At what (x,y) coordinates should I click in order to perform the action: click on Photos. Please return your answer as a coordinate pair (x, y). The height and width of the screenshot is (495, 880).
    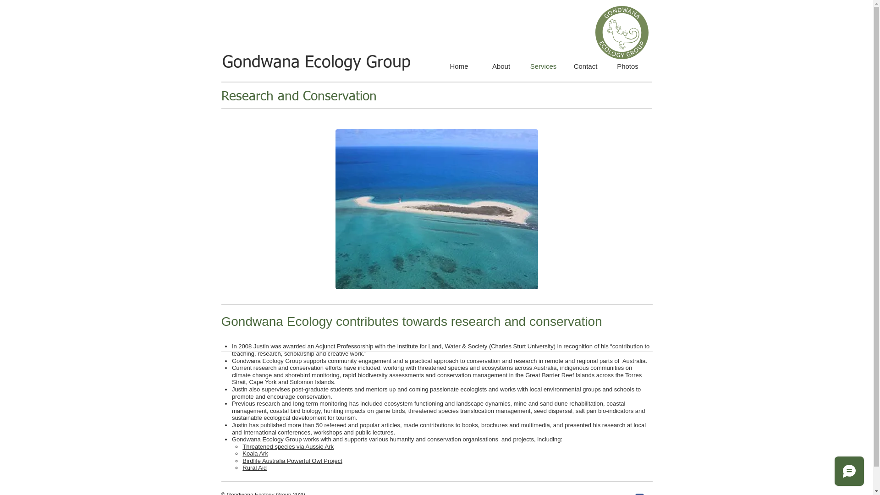
    Looking at the image, I should click on (628, 66).